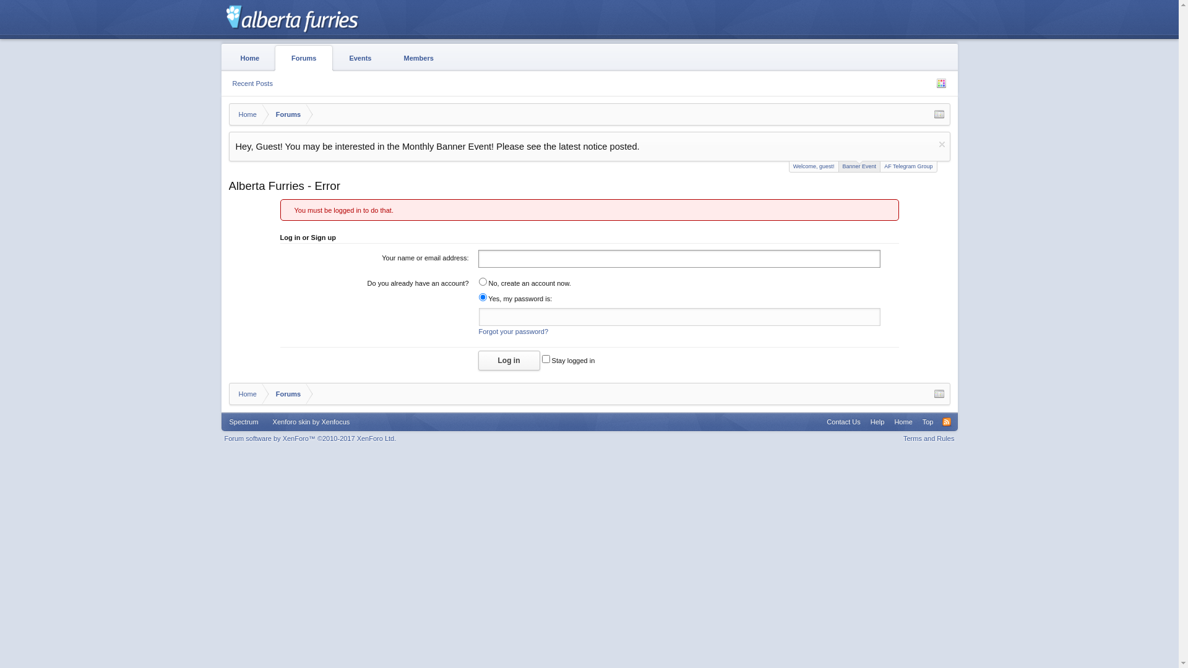 The image size is (1188, 668). Describe the element at coordinates (514, 332) in the screenshot. I see `Forgot your password?` at that location.